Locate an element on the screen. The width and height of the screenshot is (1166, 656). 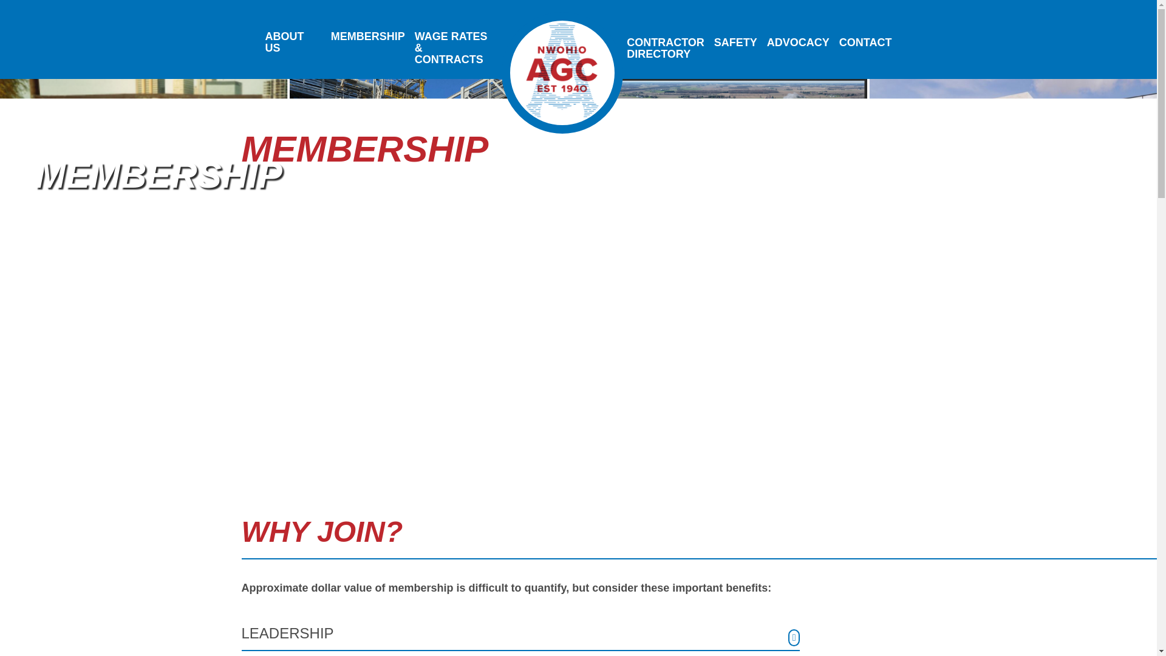
ABOUT US is located at coordinates (293, 43).